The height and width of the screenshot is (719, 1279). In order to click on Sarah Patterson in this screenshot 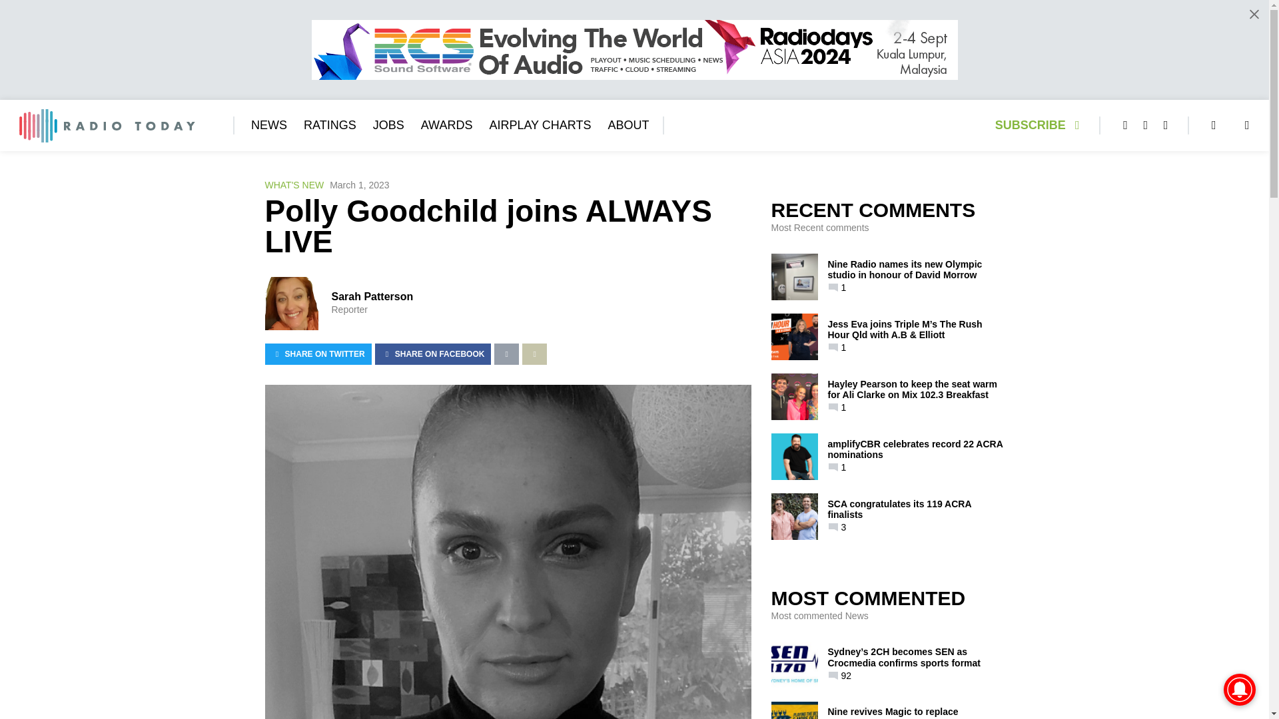, I will do `click(372, 296)`.